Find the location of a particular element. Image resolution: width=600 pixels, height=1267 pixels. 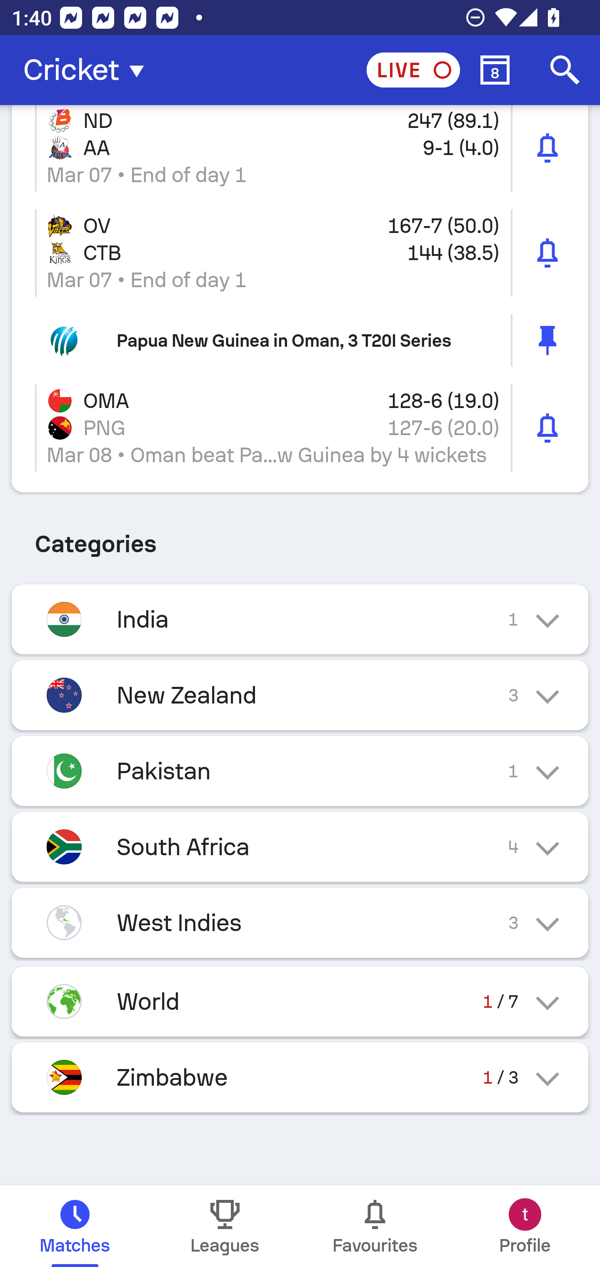

Calendar is located at coordinates (495, 70).